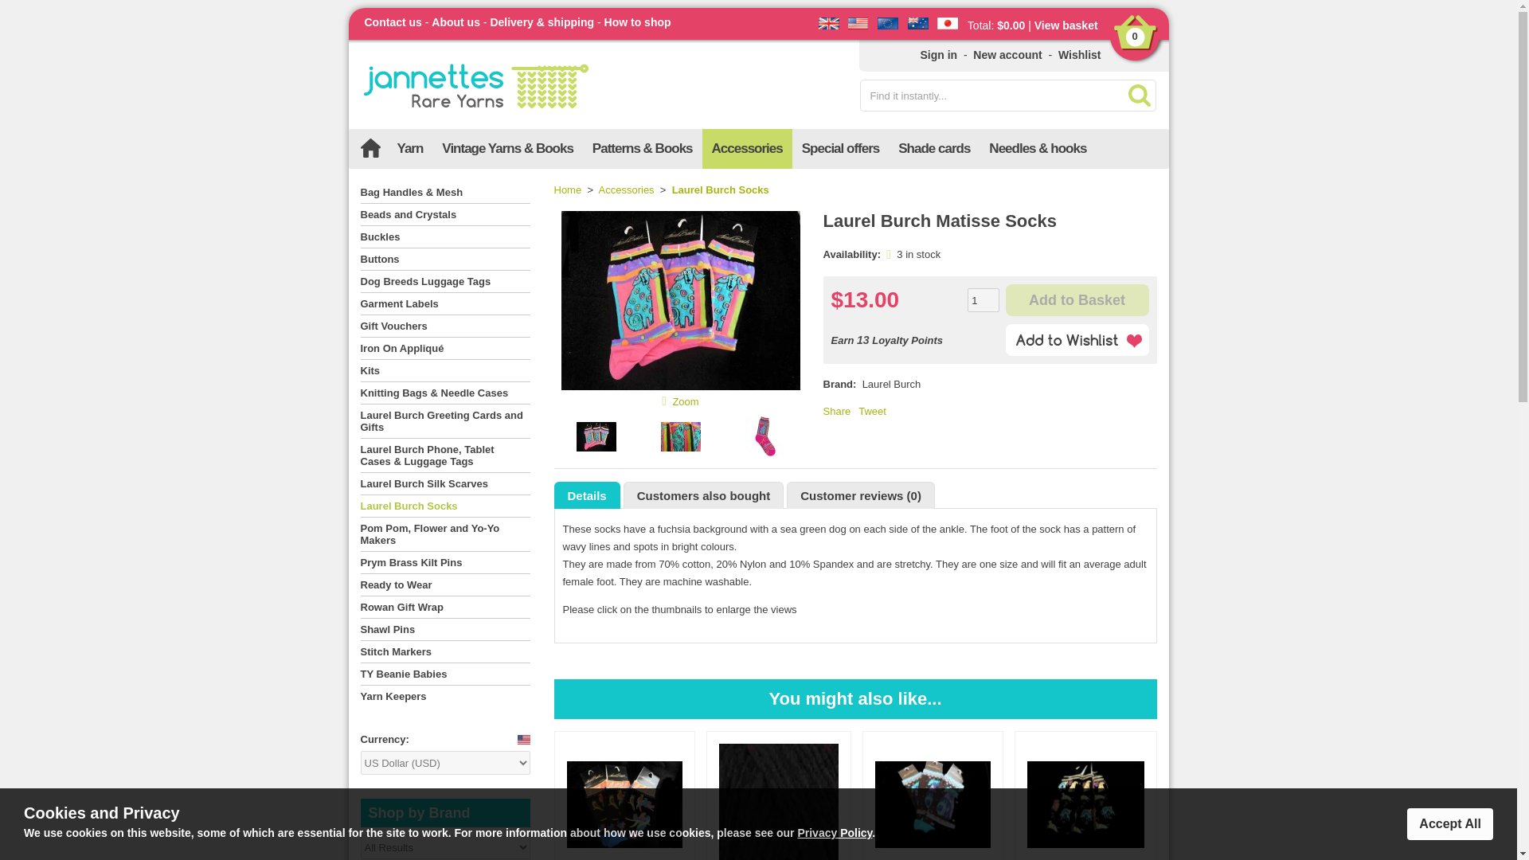 Image resolution: width=1529 pixels, height=860 pixels. What do you see at coordinates (444, 607) in the screenshot?
I see `Rowan Gift Wrap` at bounding box center [444, 607].